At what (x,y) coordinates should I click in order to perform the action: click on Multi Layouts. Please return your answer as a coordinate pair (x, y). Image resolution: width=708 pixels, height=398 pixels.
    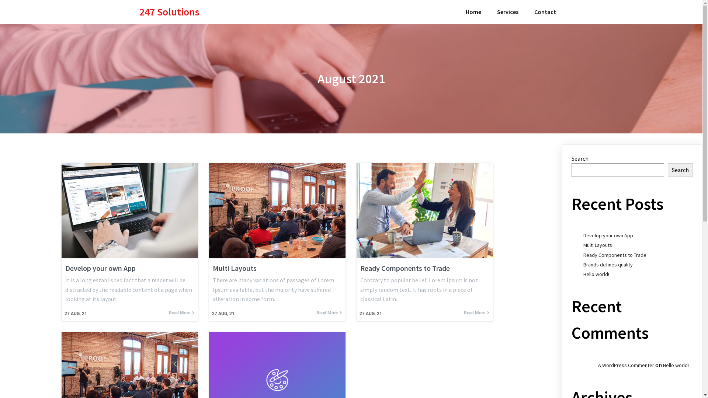
    Looking at the image, I should click on (277, 268).